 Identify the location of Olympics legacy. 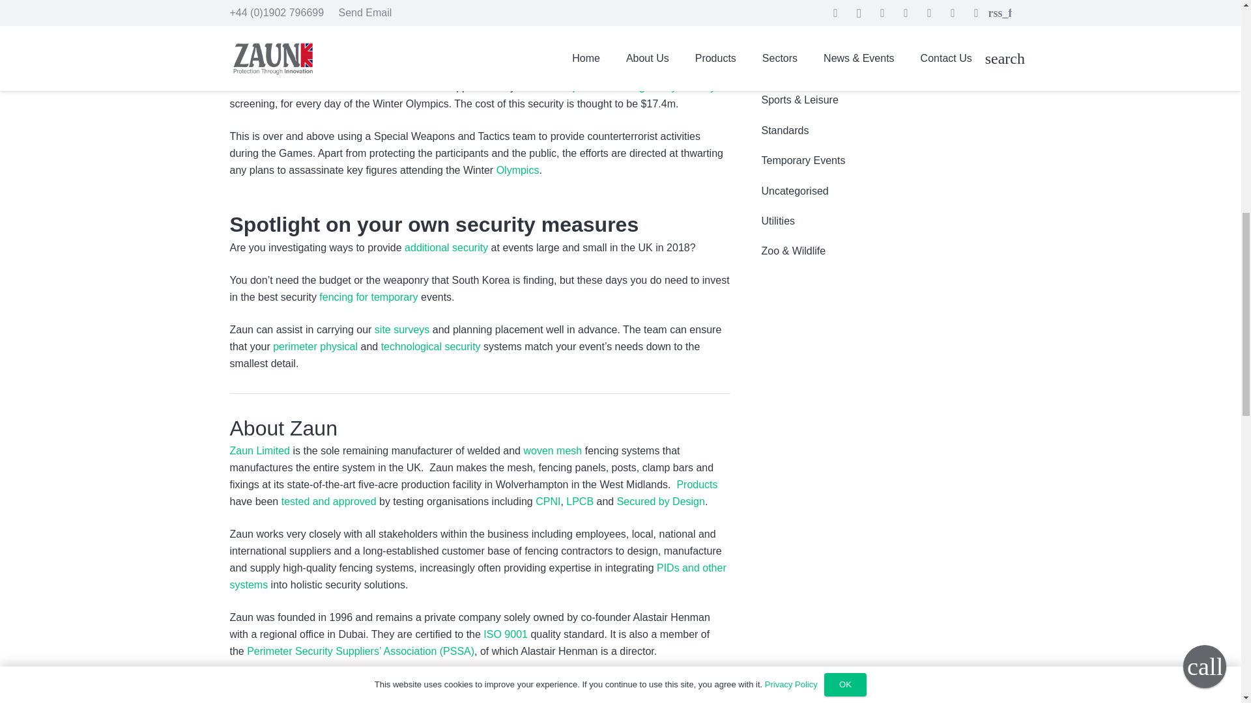
(517, 170).